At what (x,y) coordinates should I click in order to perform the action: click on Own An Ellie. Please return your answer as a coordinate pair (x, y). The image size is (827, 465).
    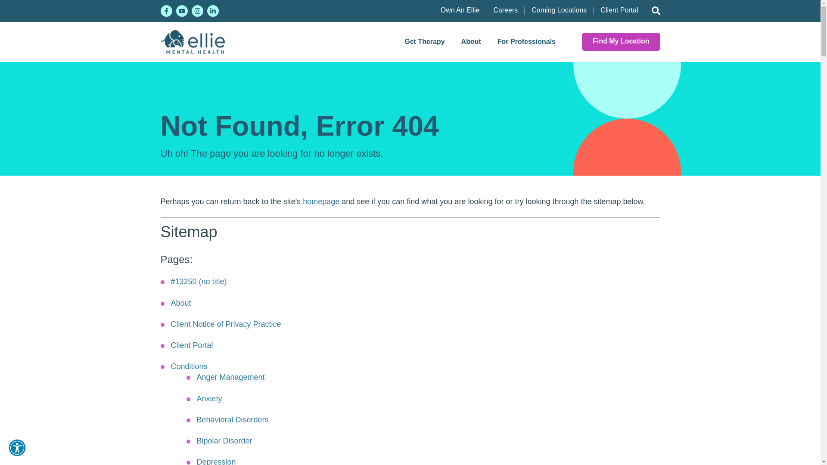
    Looking at the image, I should click on (460, 10).